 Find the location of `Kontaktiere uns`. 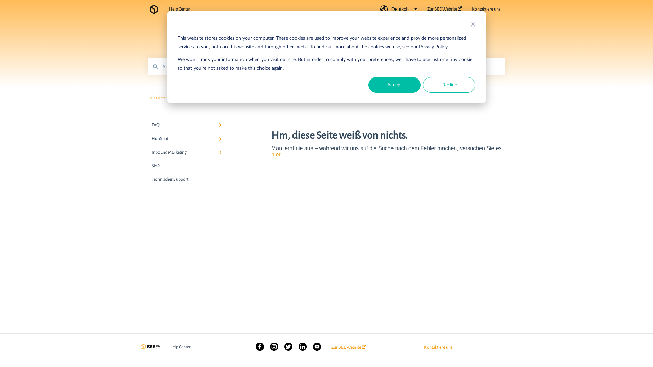

Kontaktiere uns is located at coordinates (438, 347).